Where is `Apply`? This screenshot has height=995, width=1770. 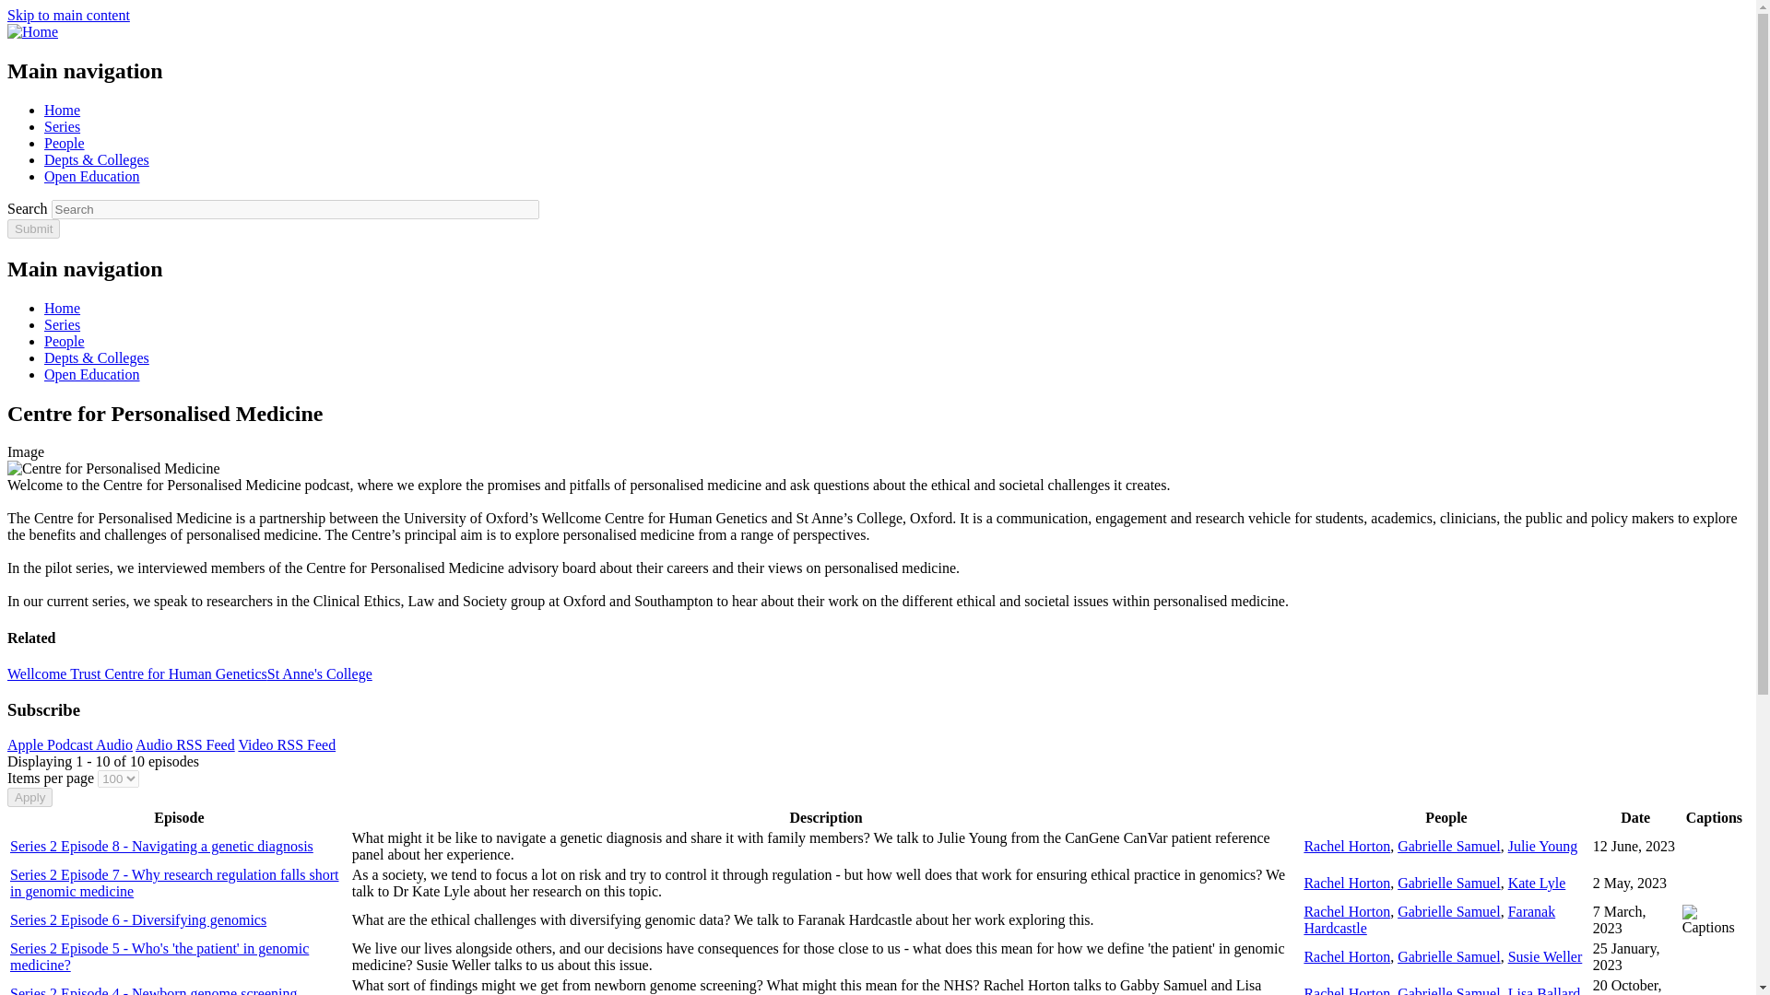
Apply is located at coordinates (29, 797).